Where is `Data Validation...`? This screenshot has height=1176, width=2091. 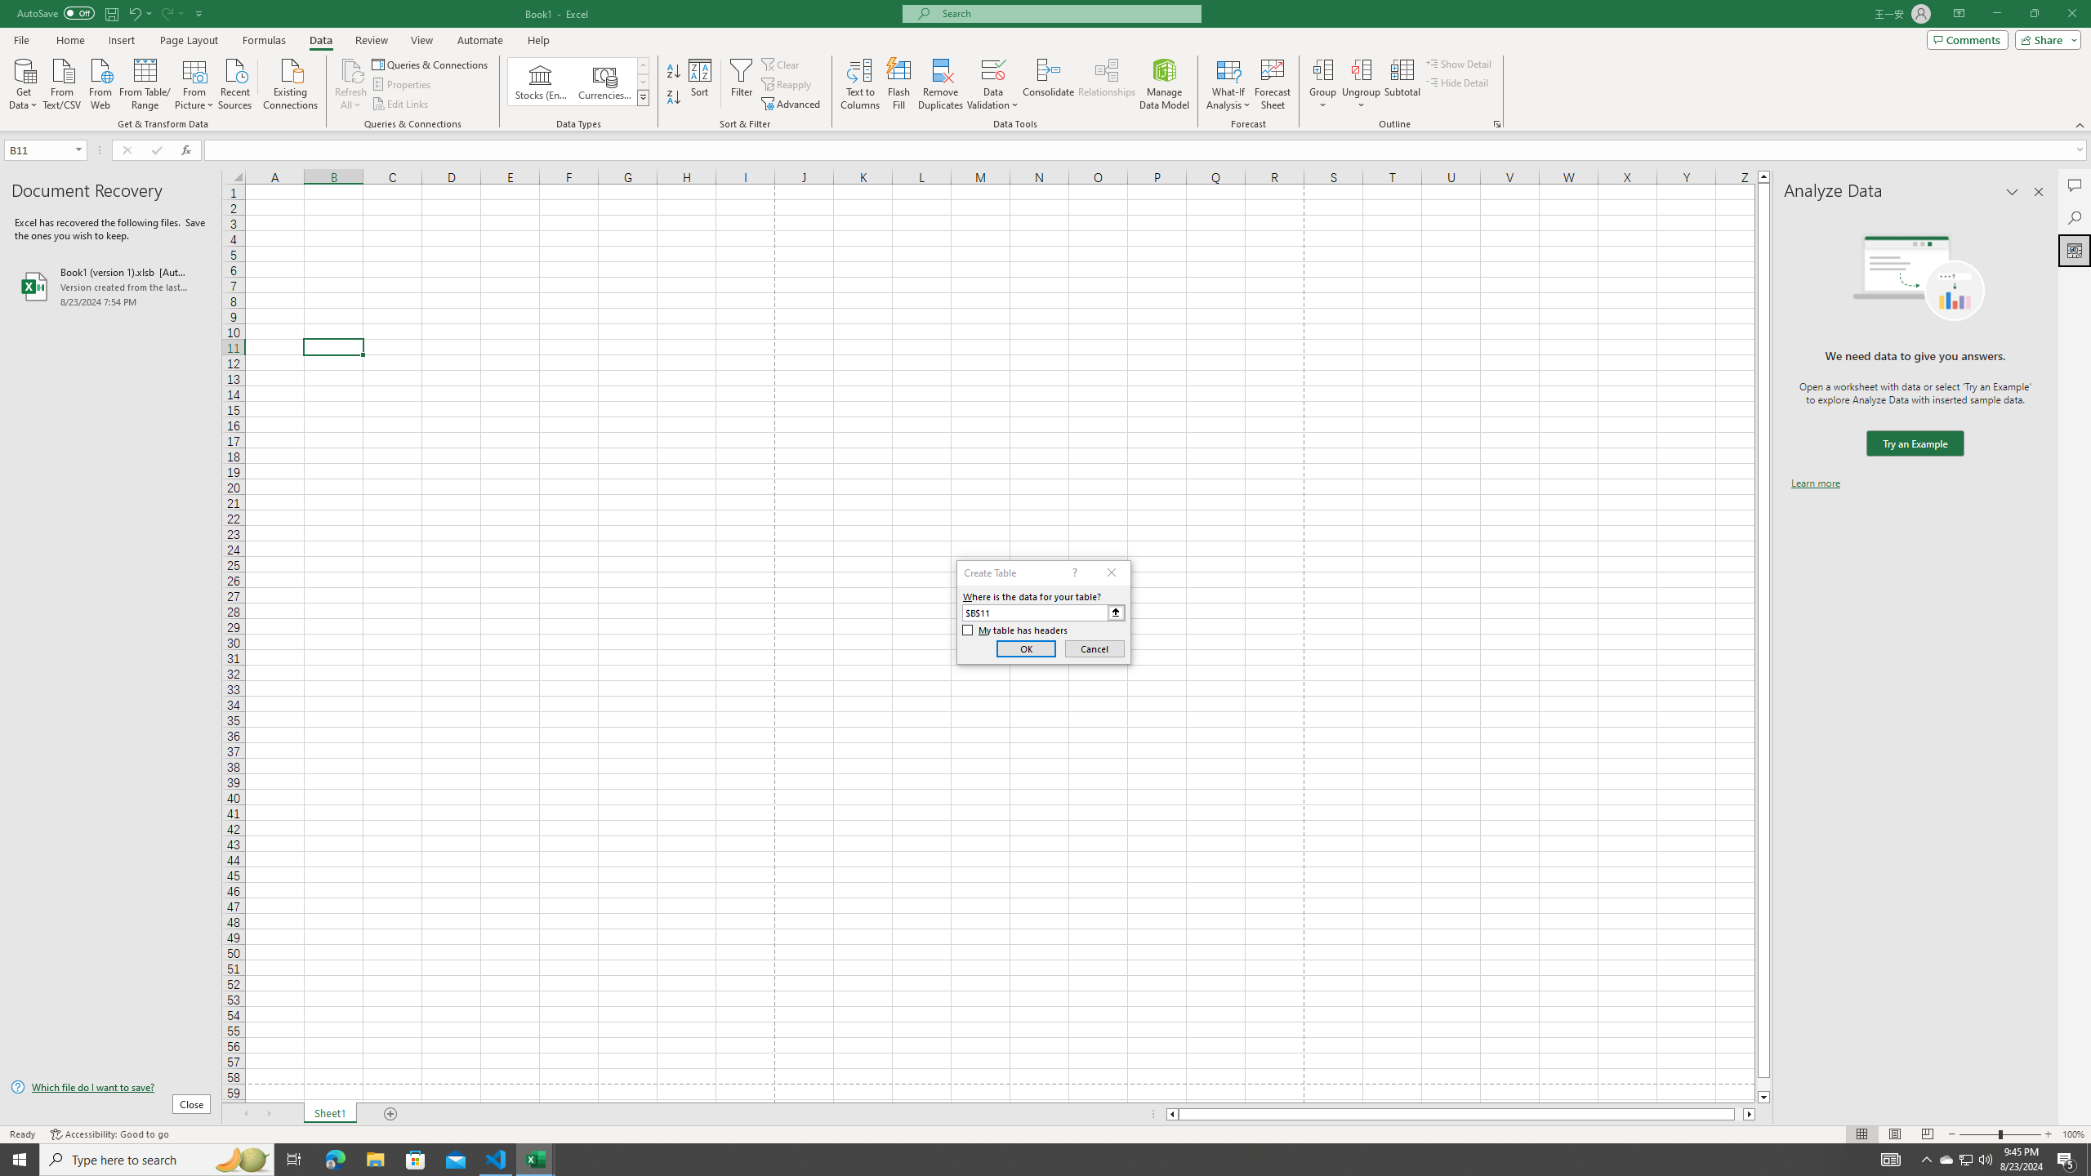
Data Validation... is located at coordinates (993, 84).